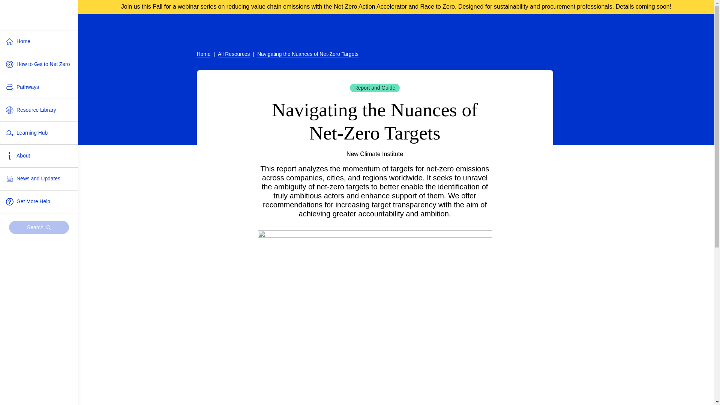  What do you see at coordinates (39, 133) in the screenshot?
I see `Learning Hub` at bounding box center [39, 133].